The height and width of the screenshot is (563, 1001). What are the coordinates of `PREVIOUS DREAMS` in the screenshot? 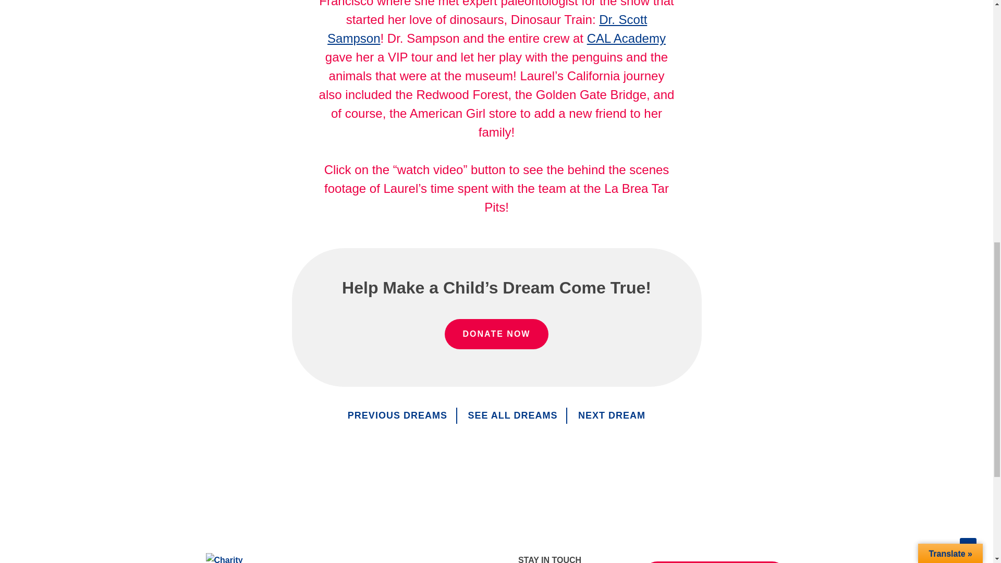 It's located at (397, 415).